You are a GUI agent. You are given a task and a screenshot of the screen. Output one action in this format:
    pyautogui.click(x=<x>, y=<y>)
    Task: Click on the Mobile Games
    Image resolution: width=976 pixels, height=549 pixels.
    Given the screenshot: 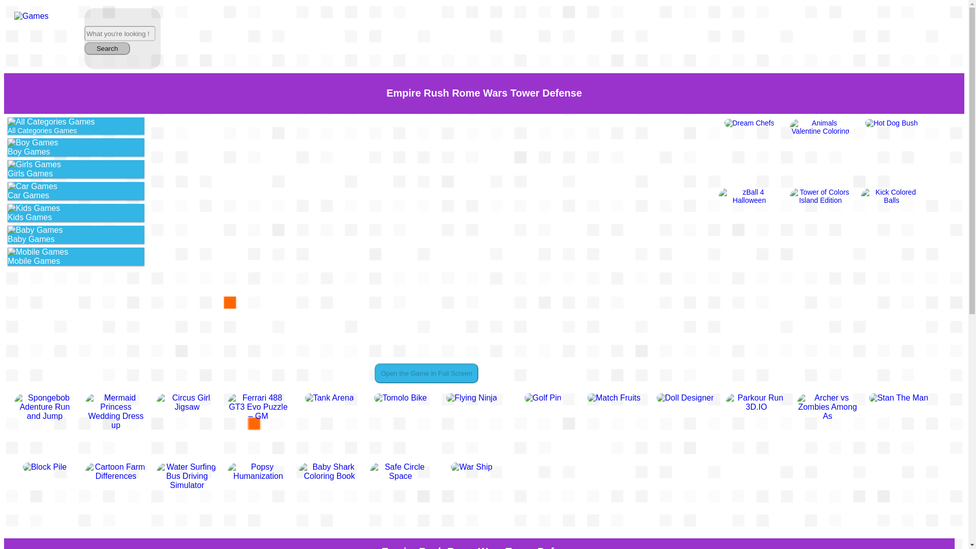 What is the action you would take?
    pyautogui.click(x=76, y=256)
    